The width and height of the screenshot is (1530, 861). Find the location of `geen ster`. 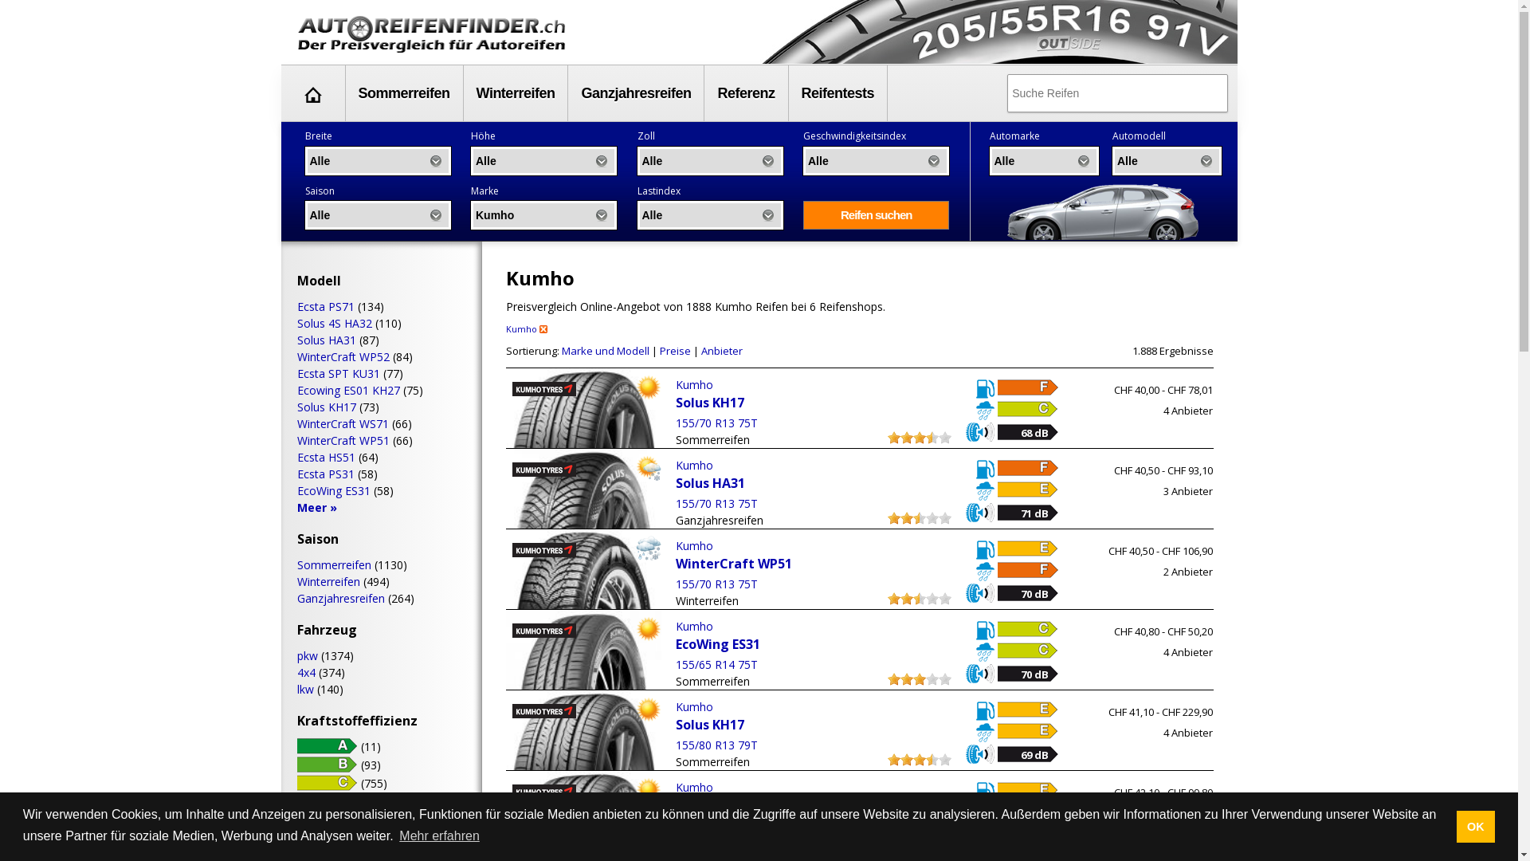

geen ster is located at coordinates (945, 598).